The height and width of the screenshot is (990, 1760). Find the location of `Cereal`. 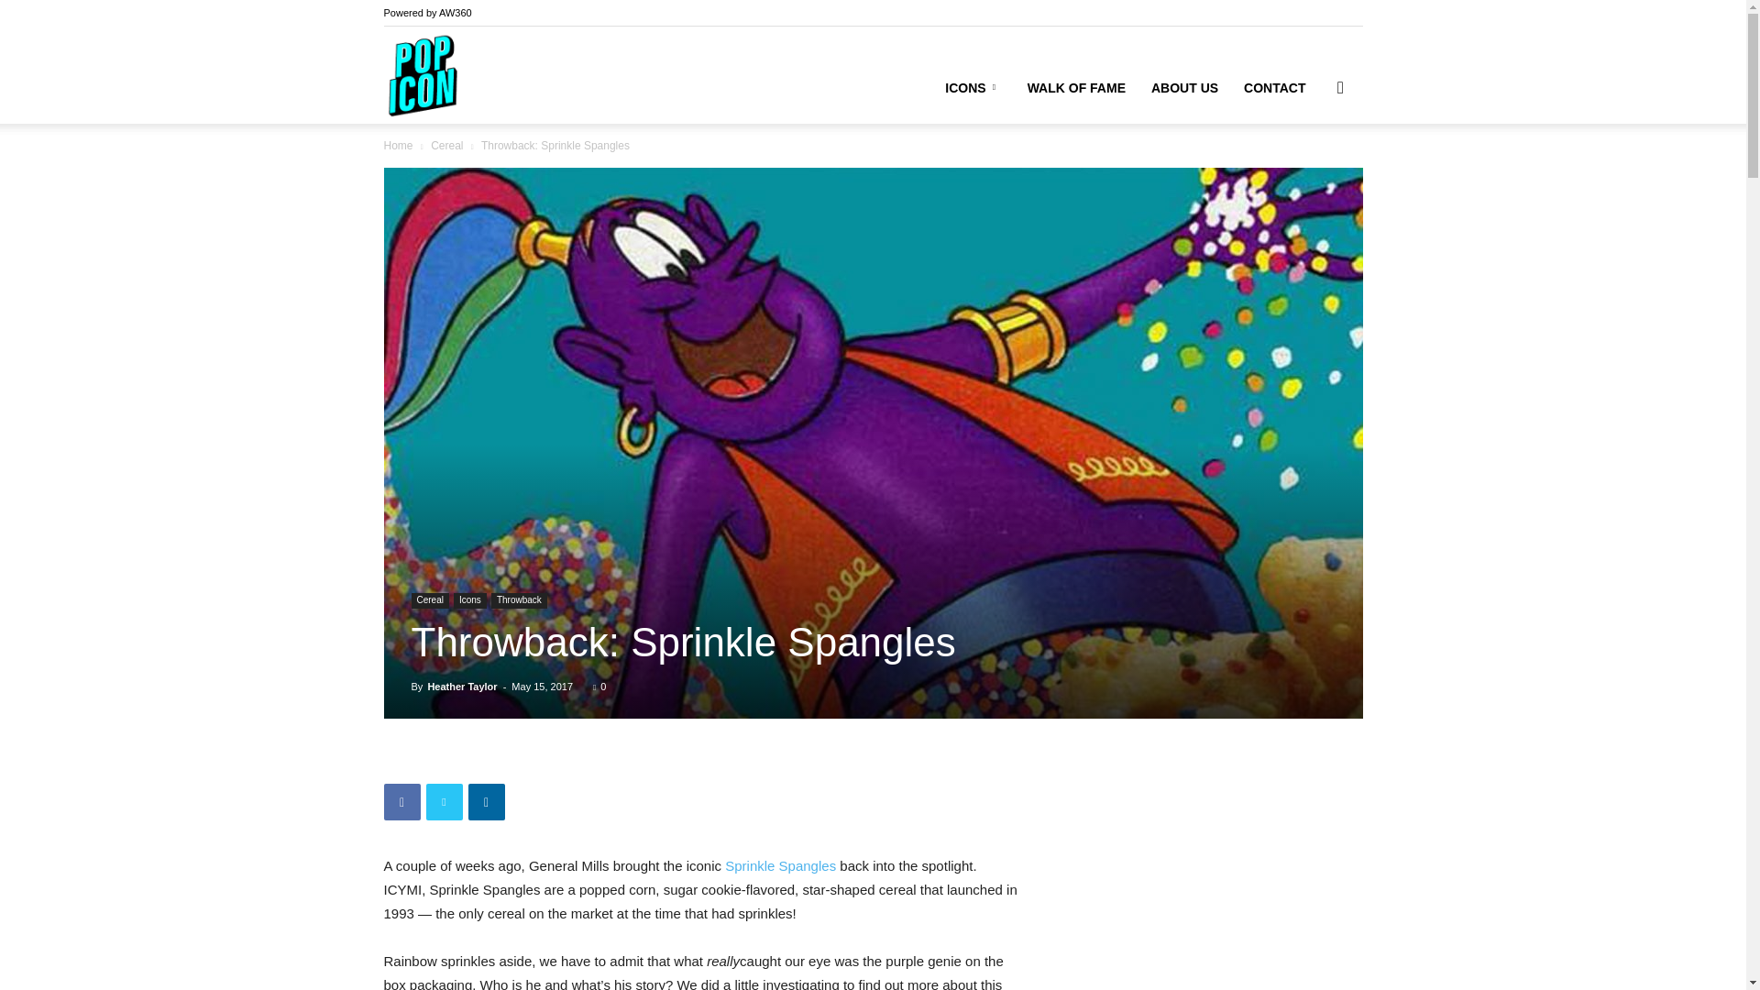

Cereal is located at coordinates (429, 600).